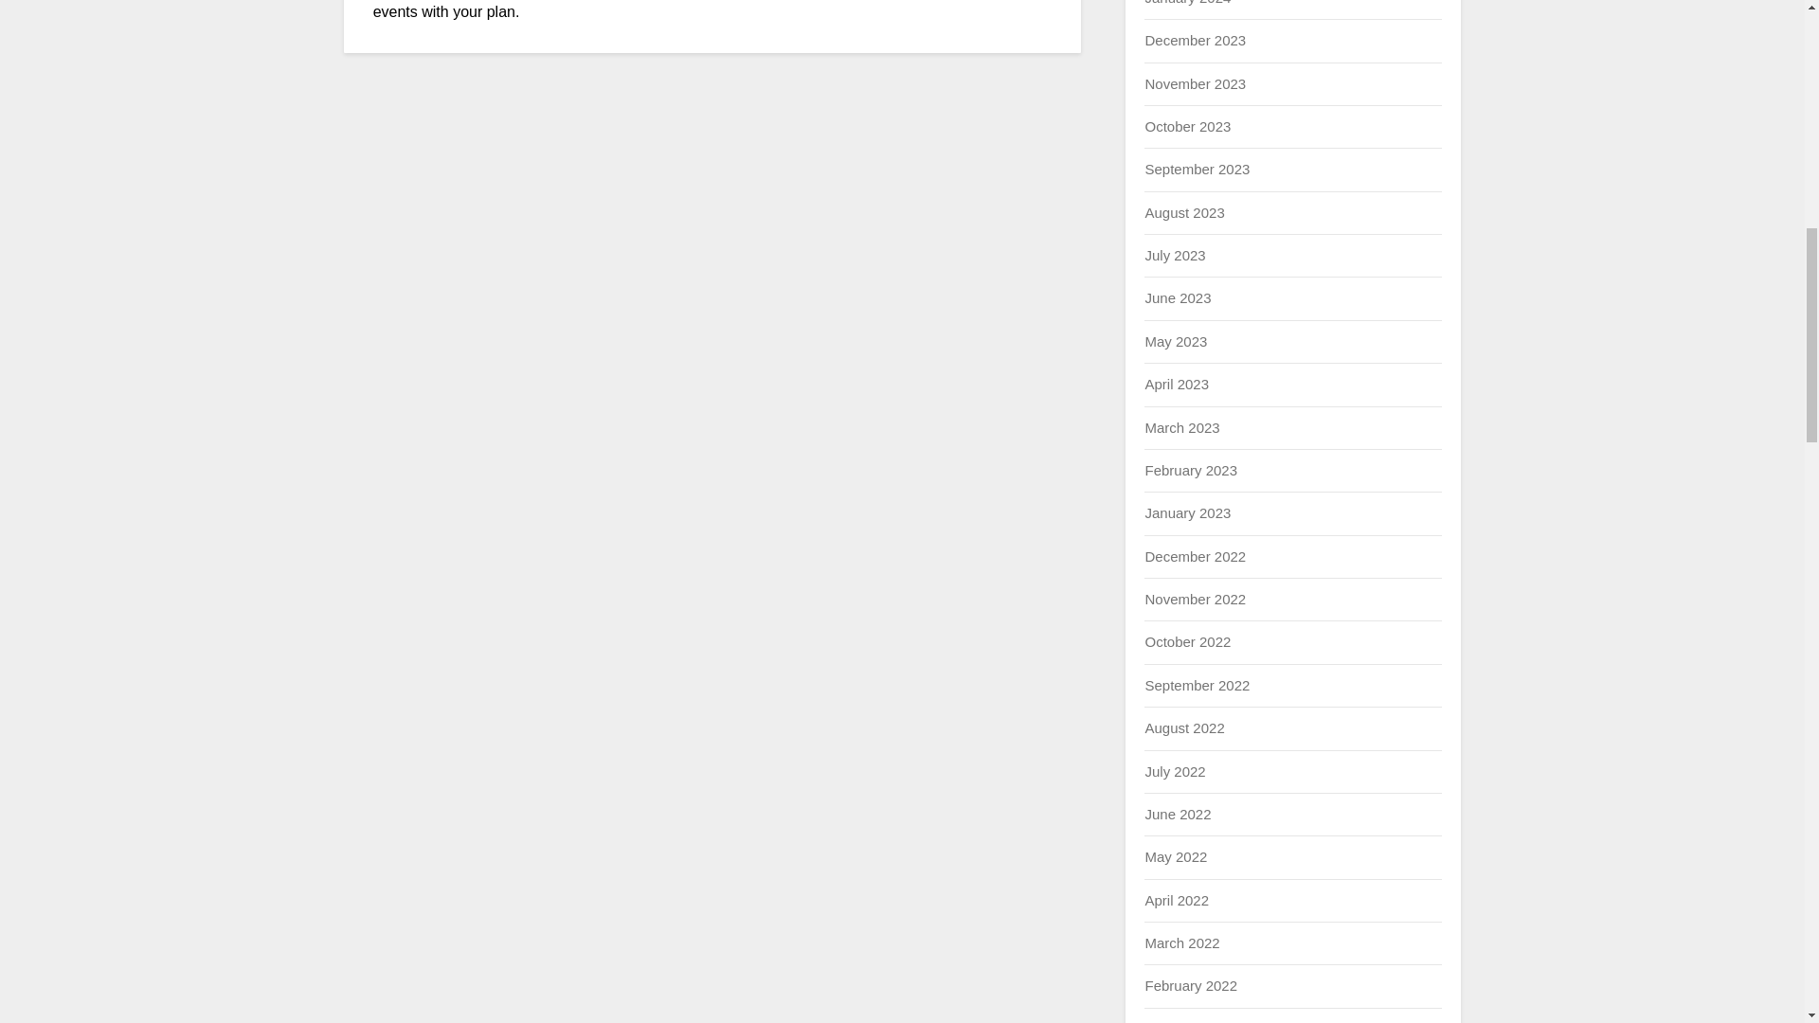  I want to click on September 2023, so click(1197, 169).